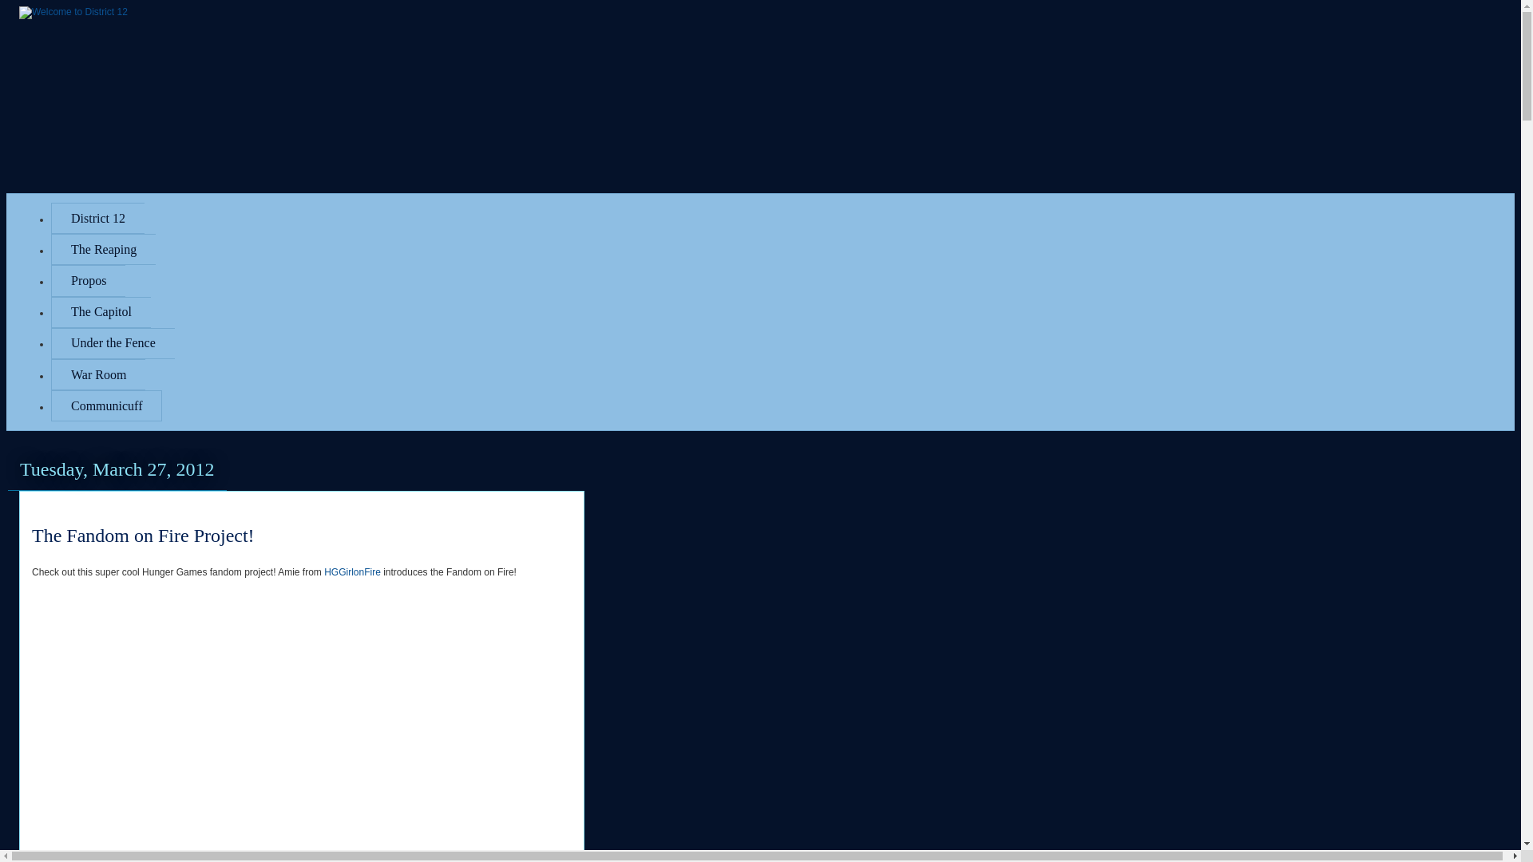 This screenshot has height=862, width=1533. I want to click on HGGirlonFire, so click(351, 571).